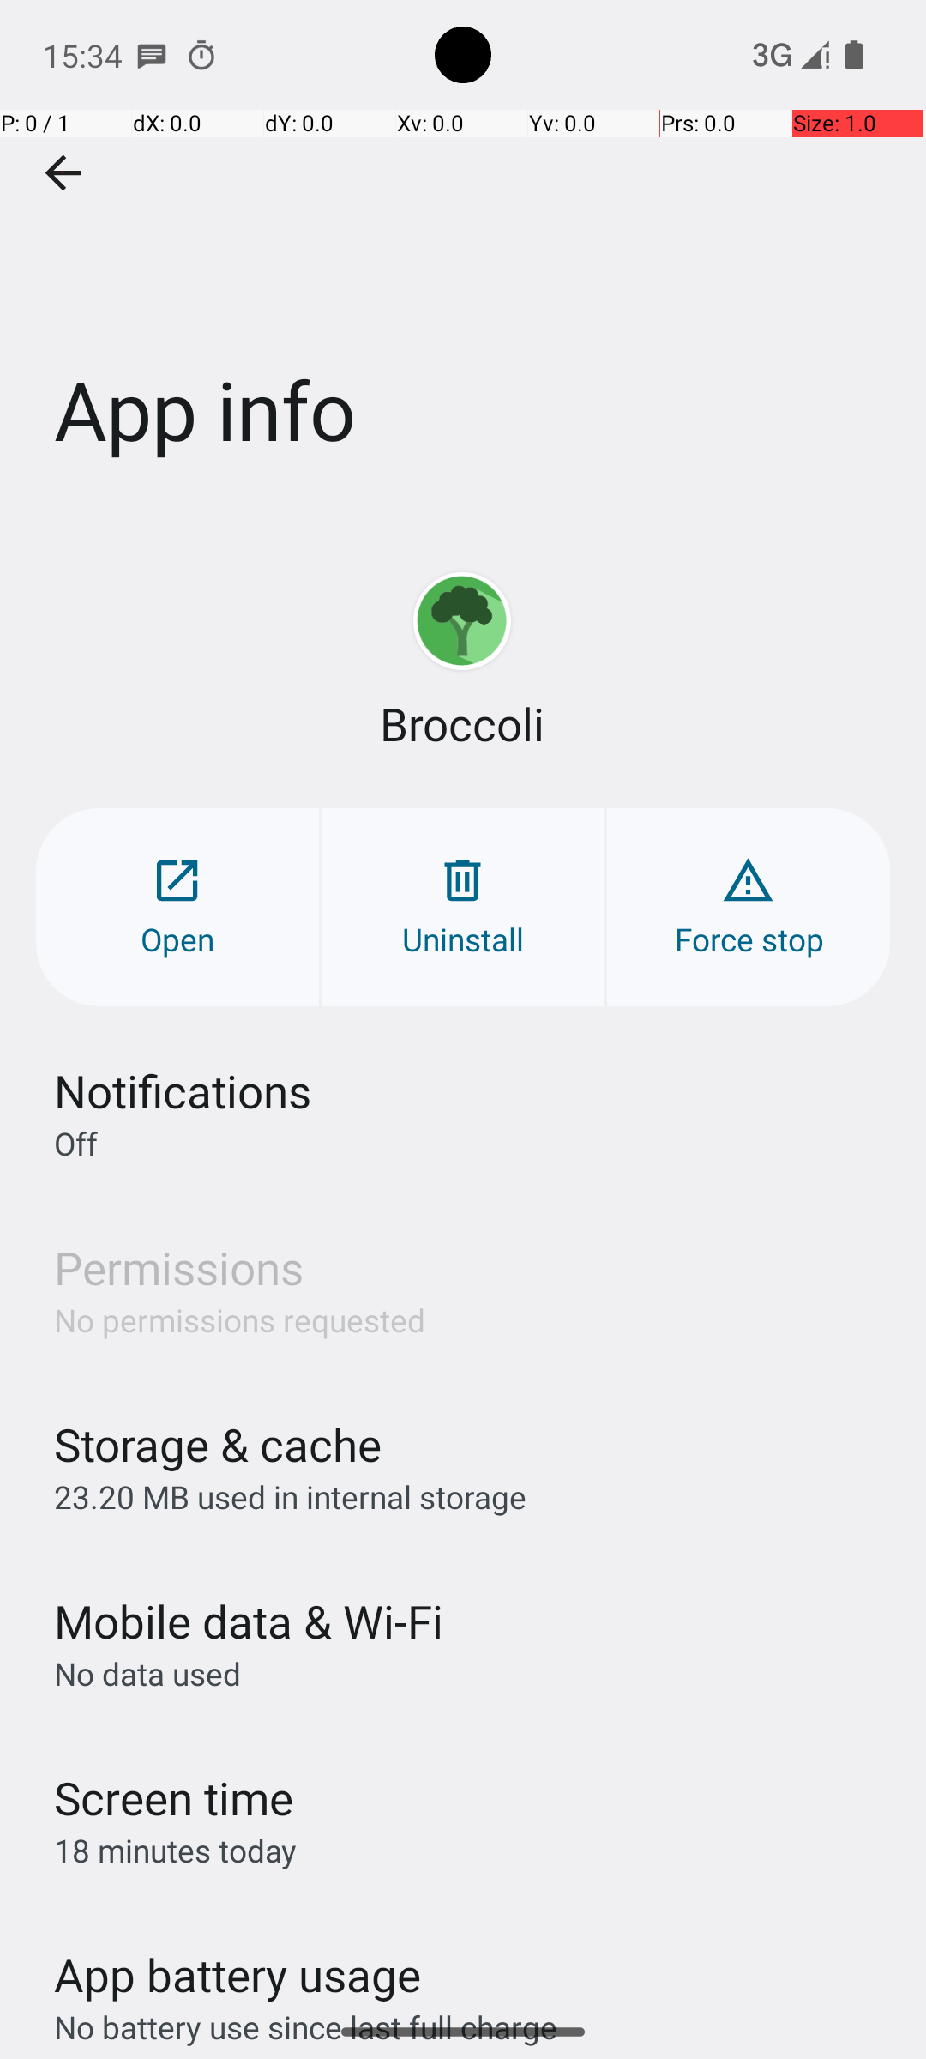 This screenshot has height=2059, width=926. What do you see at coordinates (240, 1319) in the screenshot?
I see `No permissions requested` at bounding box center [240, 1319].